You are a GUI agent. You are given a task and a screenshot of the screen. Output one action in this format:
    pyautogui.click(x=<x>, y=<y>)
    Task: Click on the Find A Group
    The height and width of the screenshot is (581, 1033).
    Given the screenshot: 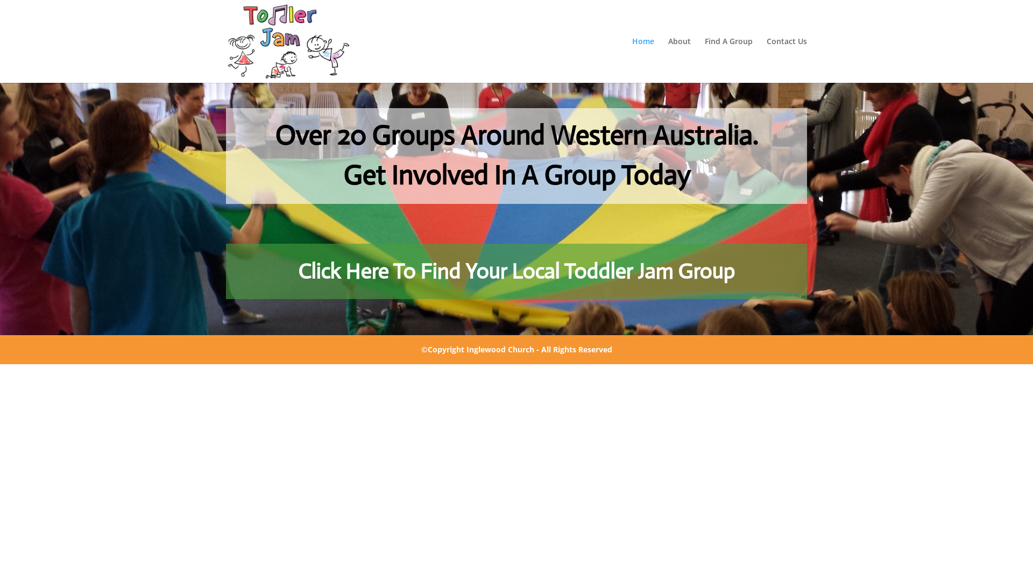 What is the action you would take?
    pyautogui.click(x=728, y=60)
    